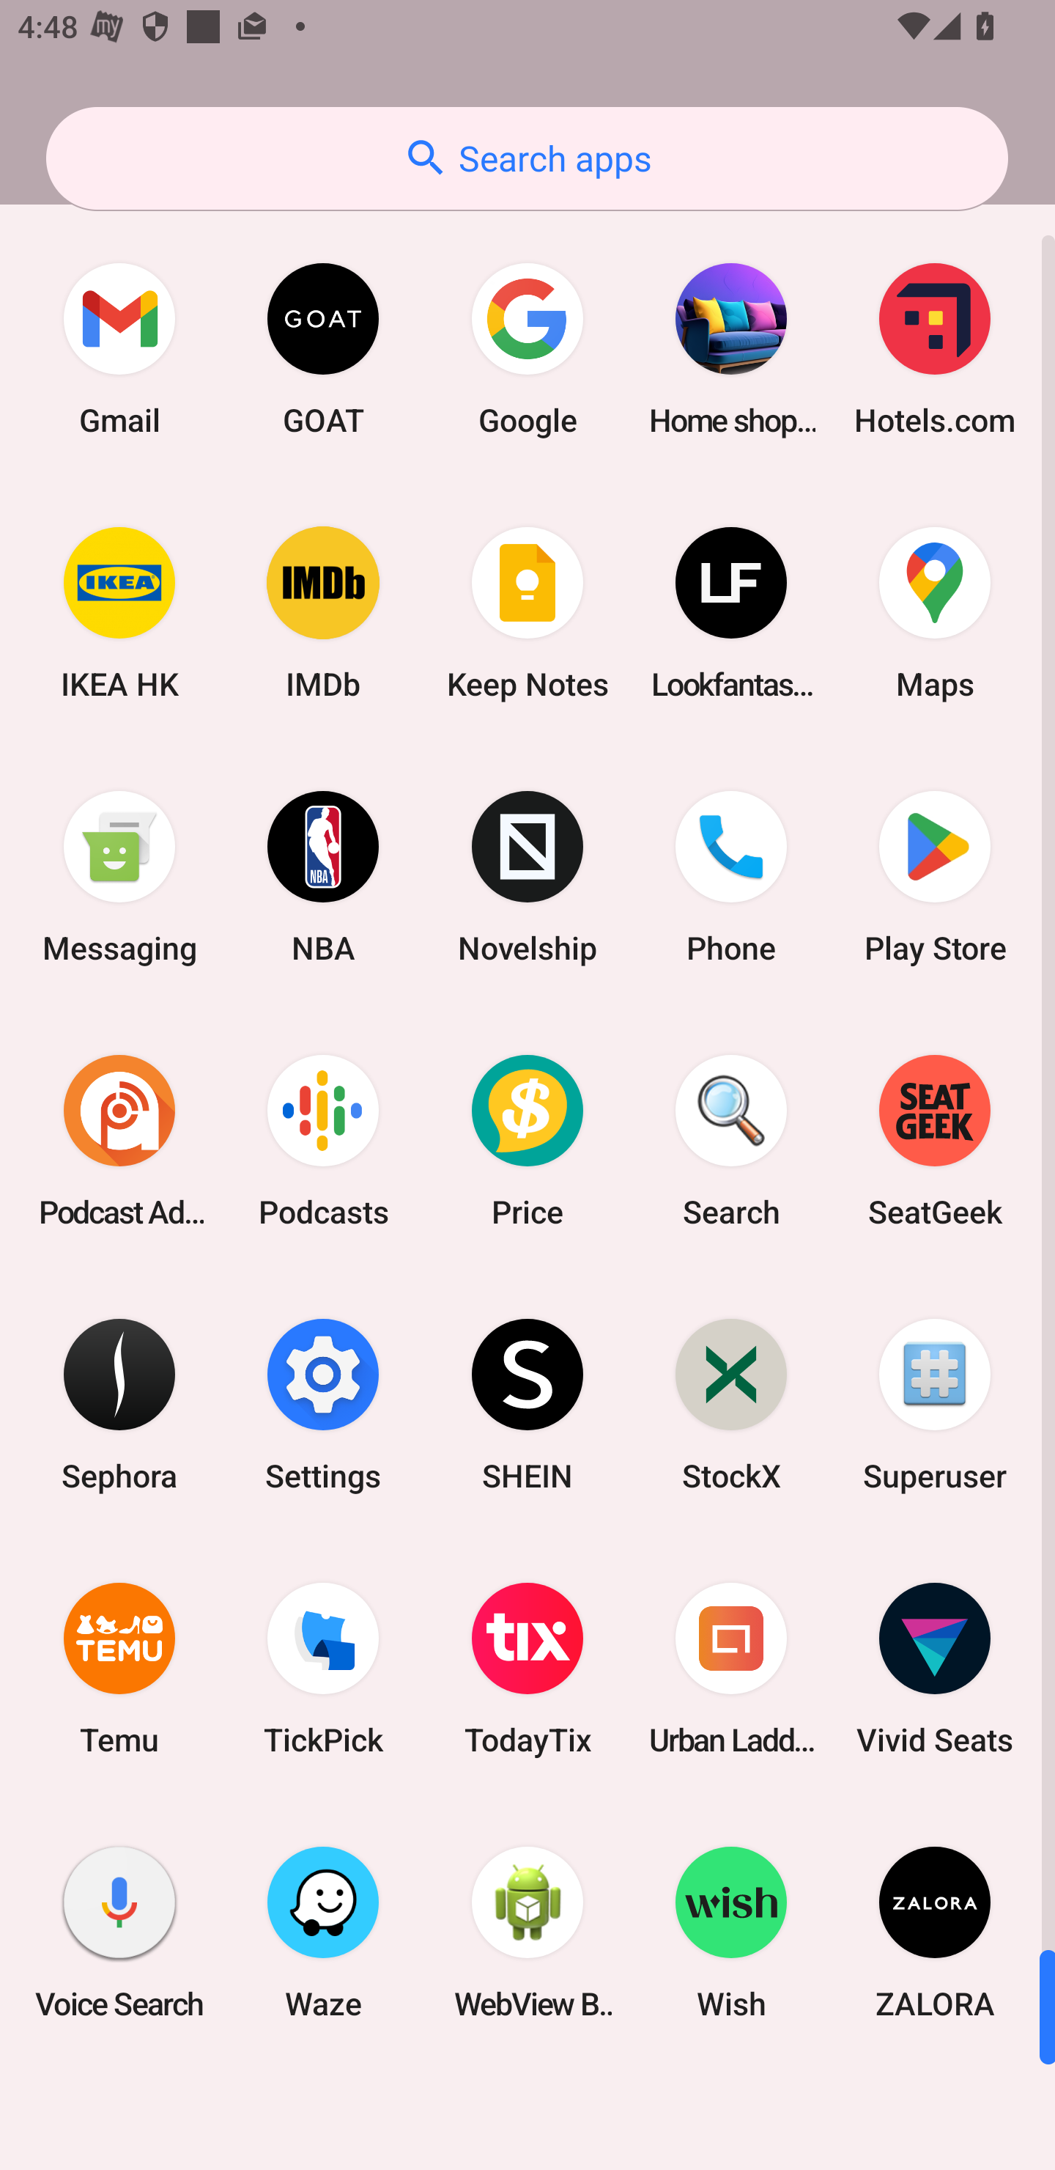 This screenshot has height=2170, width=1055. Describe the element at coordinates (119, 1140) in the screenshot. I see `Podcast Addict` at that location.